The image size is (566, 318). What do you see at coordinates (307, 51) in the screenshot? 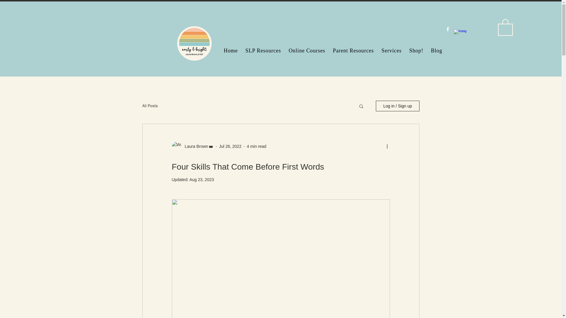
I see `Online Courses` at bounding box center [307, 51].